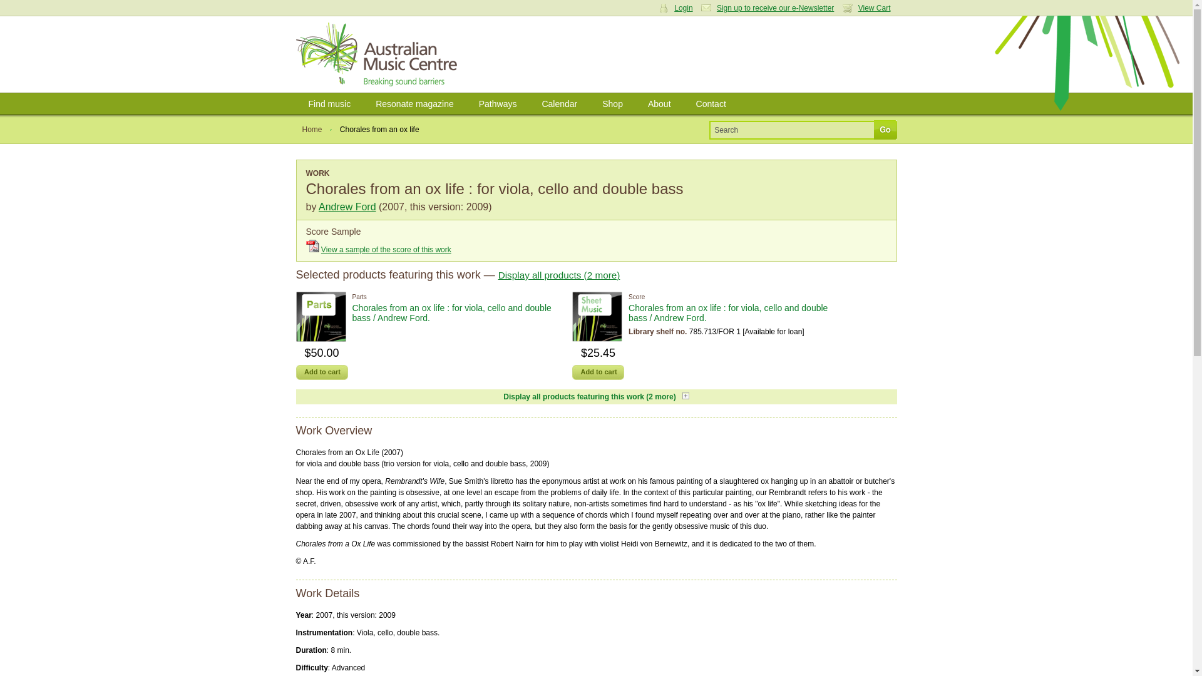 Image resolution: width=1202 pixels, height=676 pixels. Describe the element at coordinates (660, 104) in the screenshot. I see `About` at that location.